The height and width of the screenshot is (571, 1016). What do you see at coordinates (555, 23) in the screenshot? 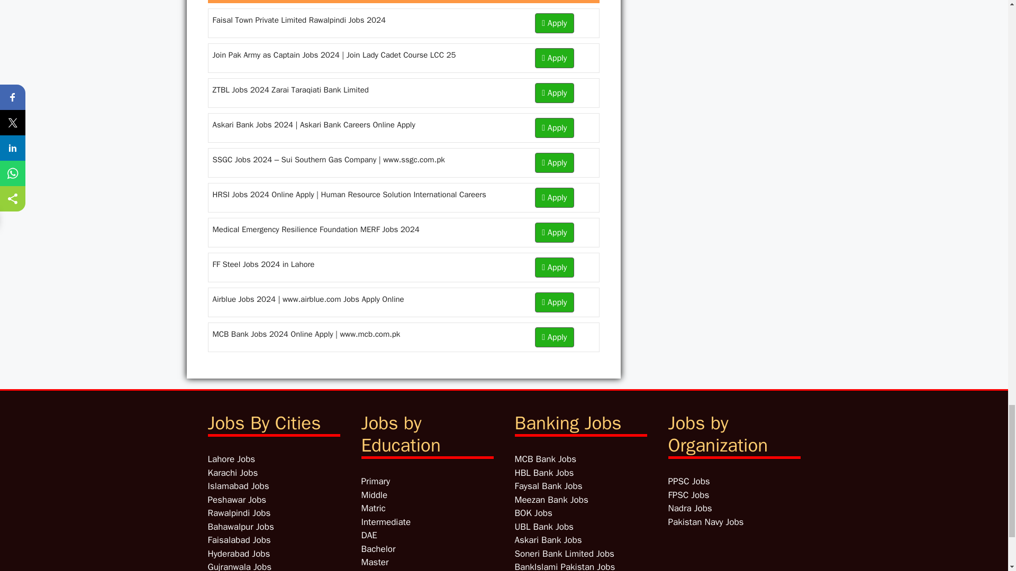
I see `Apply` at bounding box center [555, 23].